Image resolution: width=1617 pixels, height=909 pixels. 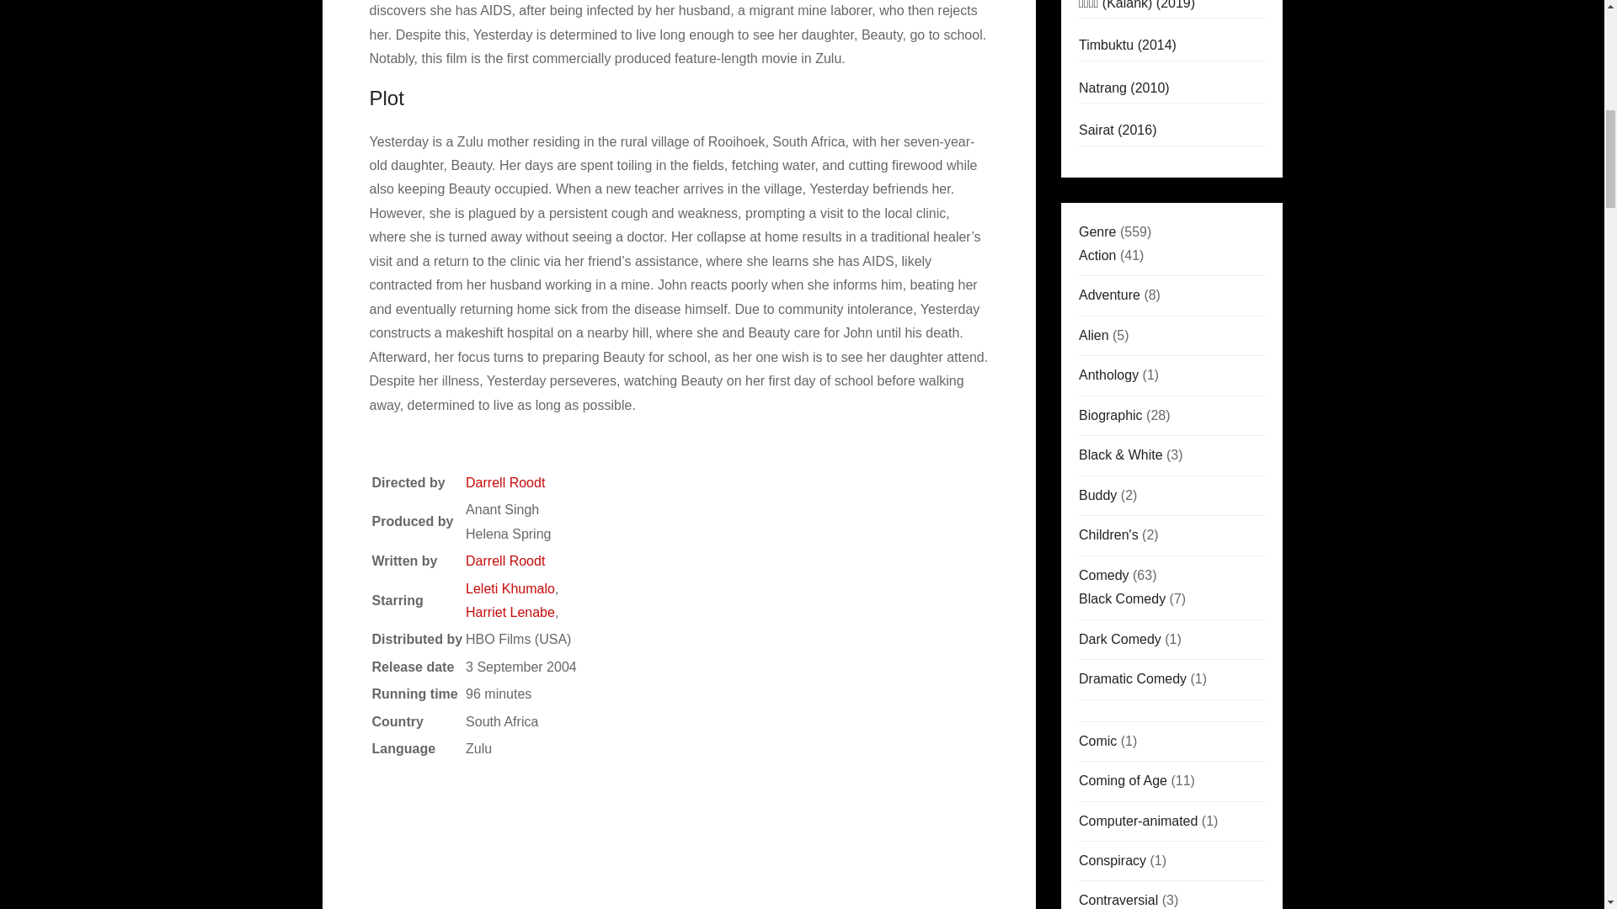 What do you see at coordinates (505, 482) in the screenshot?
I see `Posts tagged with Darrell Roodt` at bounding box center [505, 482].